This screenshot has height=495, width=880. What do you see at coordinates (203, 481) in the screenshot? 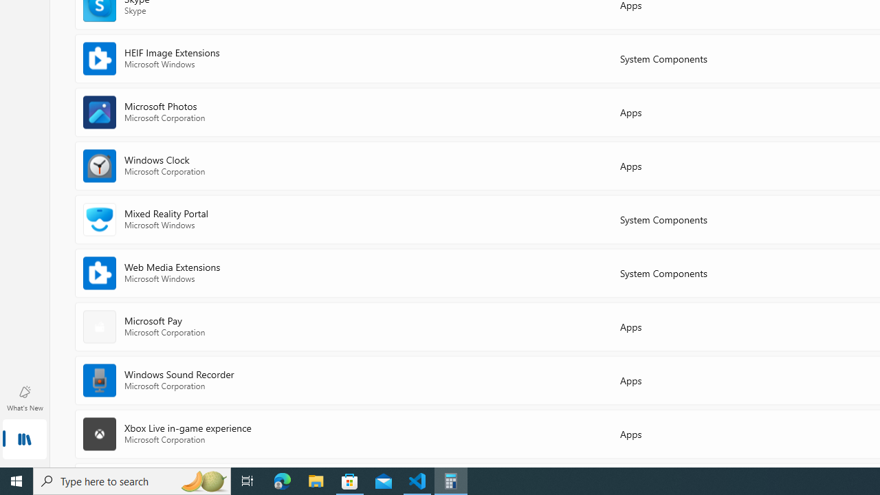
I see `Search highlights icon opens search home window` at bounding box center [203, 481].